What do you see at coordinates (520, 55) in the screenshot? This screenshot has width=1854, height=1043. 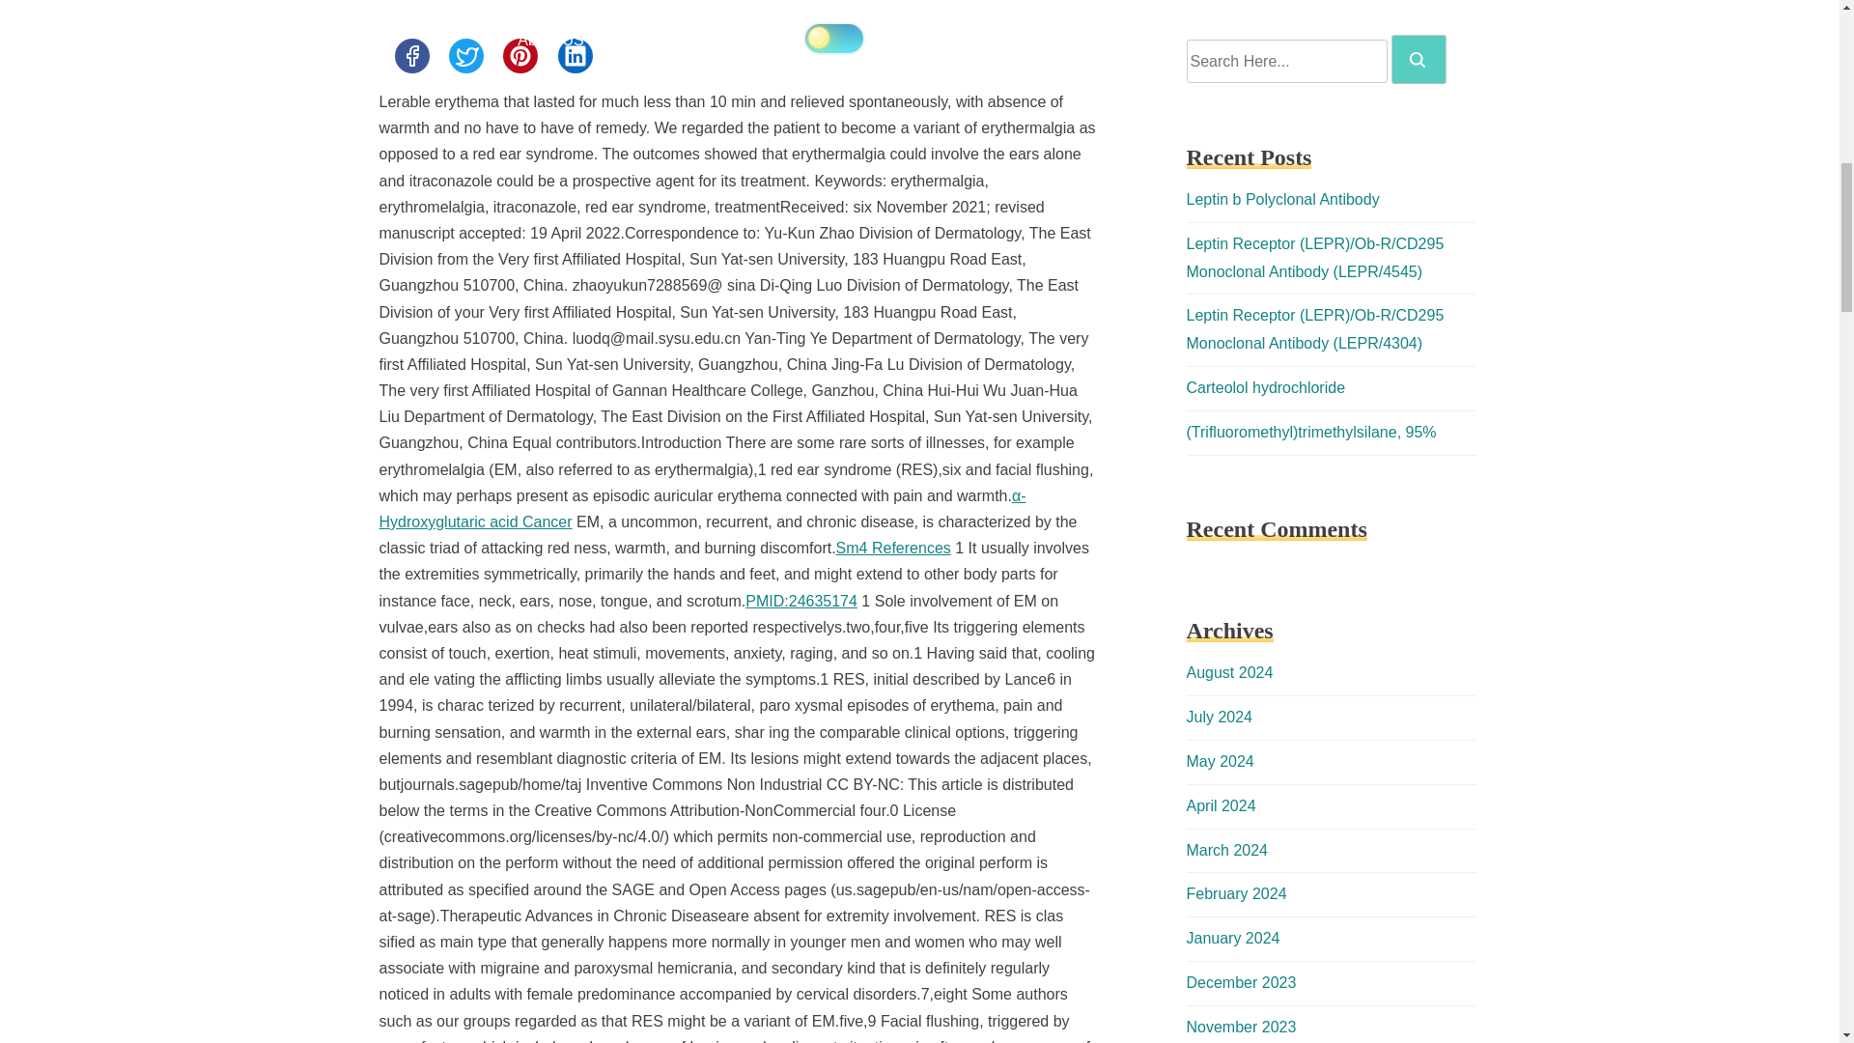 I see `Share this post on Pinterest` at bounding box center [520, 55].